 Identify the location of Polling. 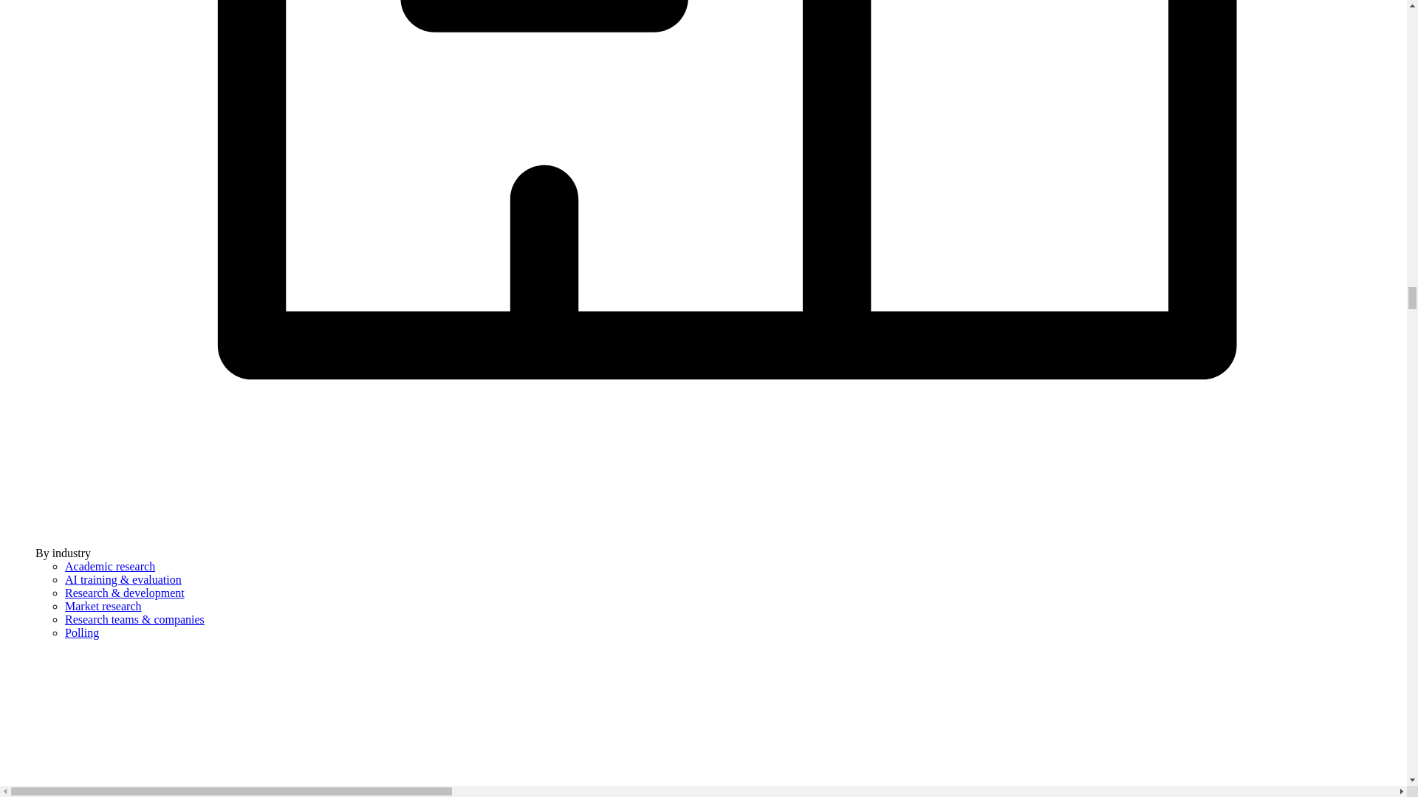
(82, 632).